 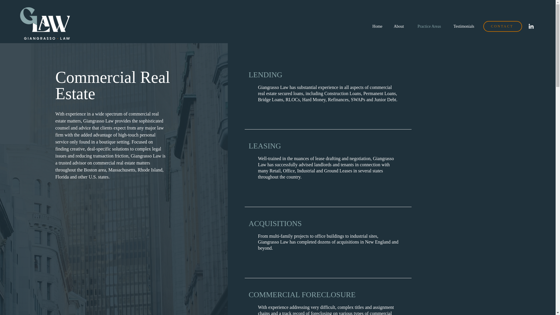 I want to click on Testimonials, so click(x=462, y=26).